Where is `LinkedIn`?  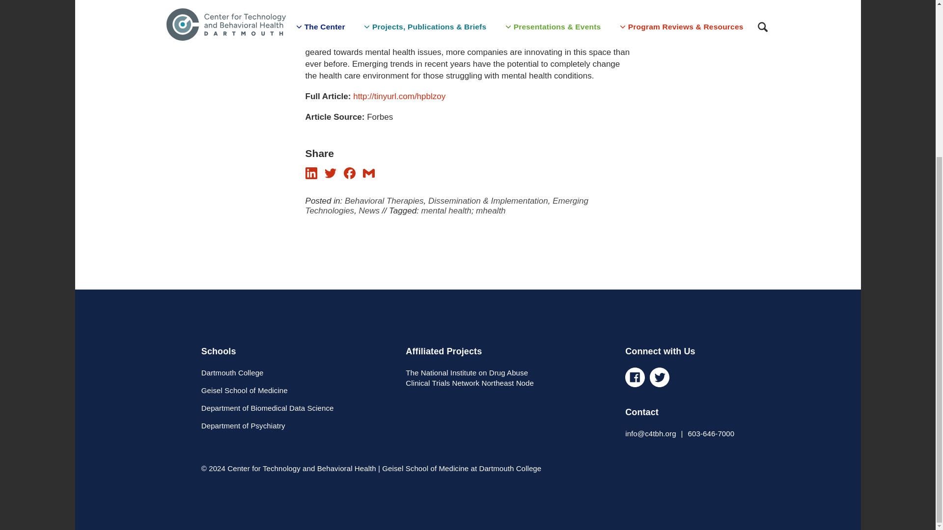
LinkedIn is located at coordinates (311, 173).